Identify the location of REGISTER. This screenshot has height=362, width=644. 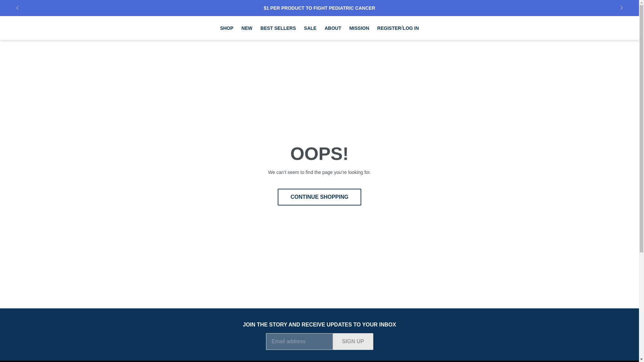
(389, 28).